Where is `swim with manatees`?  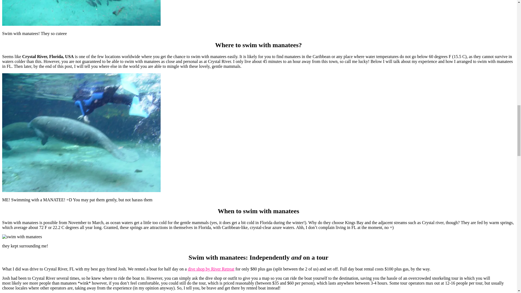
swim with manatees is located at coordinates (81, 13).